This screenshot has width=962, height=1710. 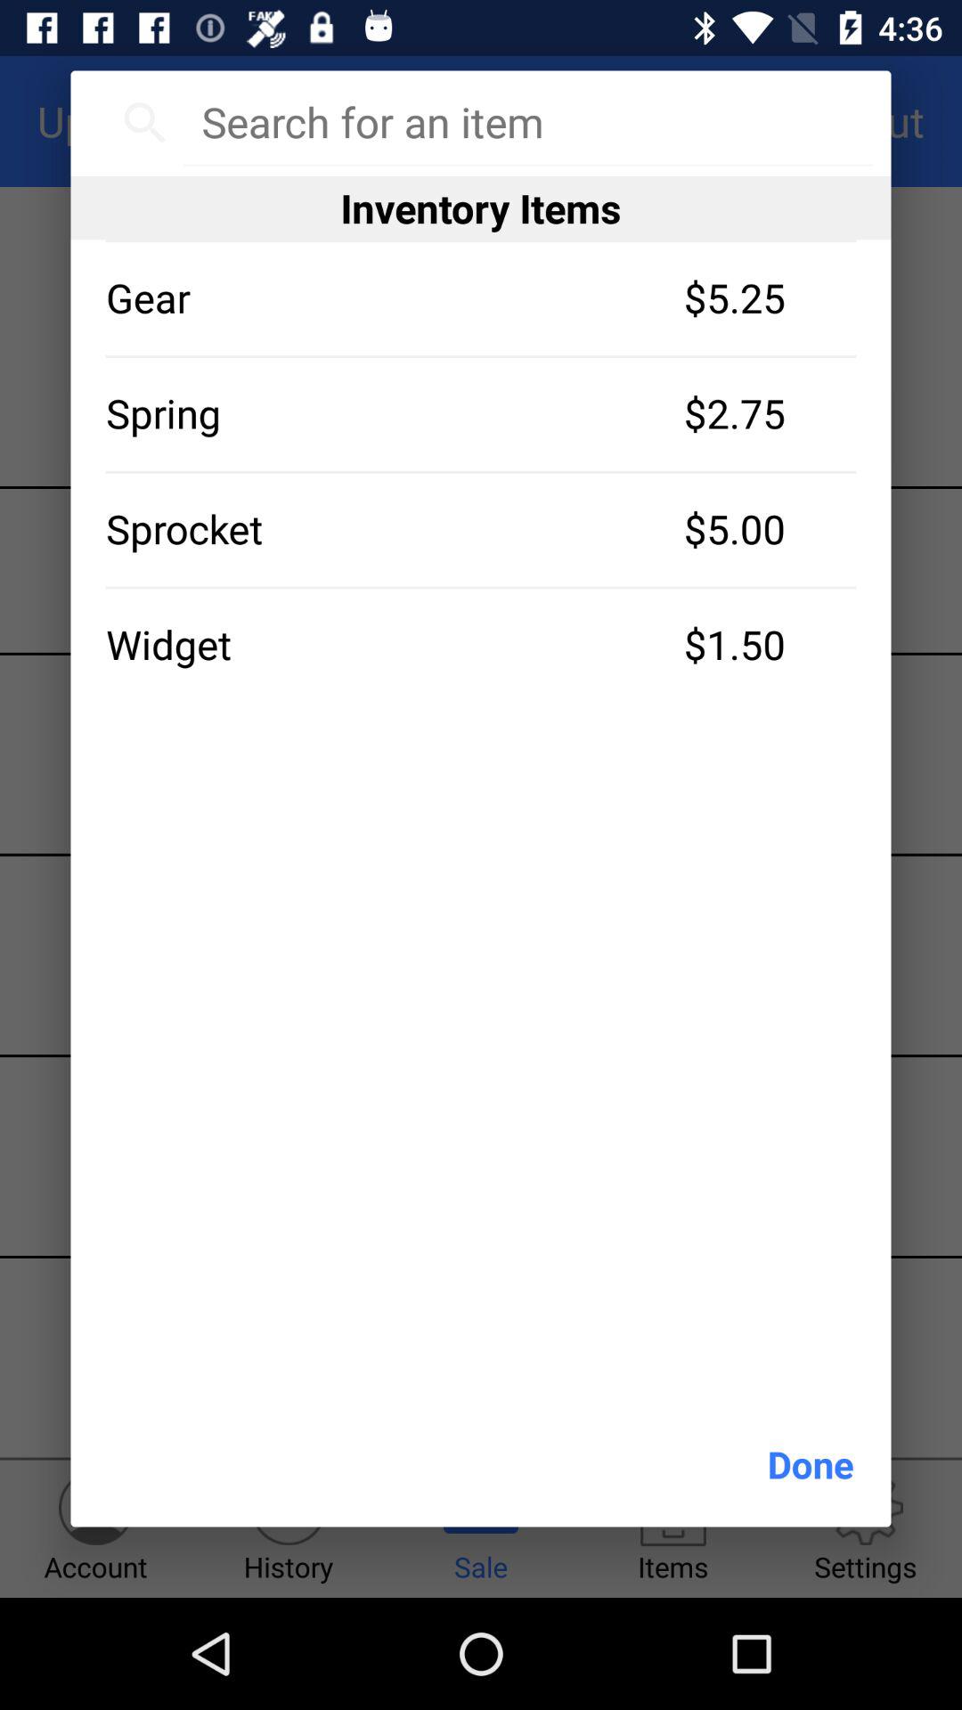 What do you see at coordinates (527, 122) in the screenshot?
I see `choose item above inventory items icon` at bounding box center [527, 122].